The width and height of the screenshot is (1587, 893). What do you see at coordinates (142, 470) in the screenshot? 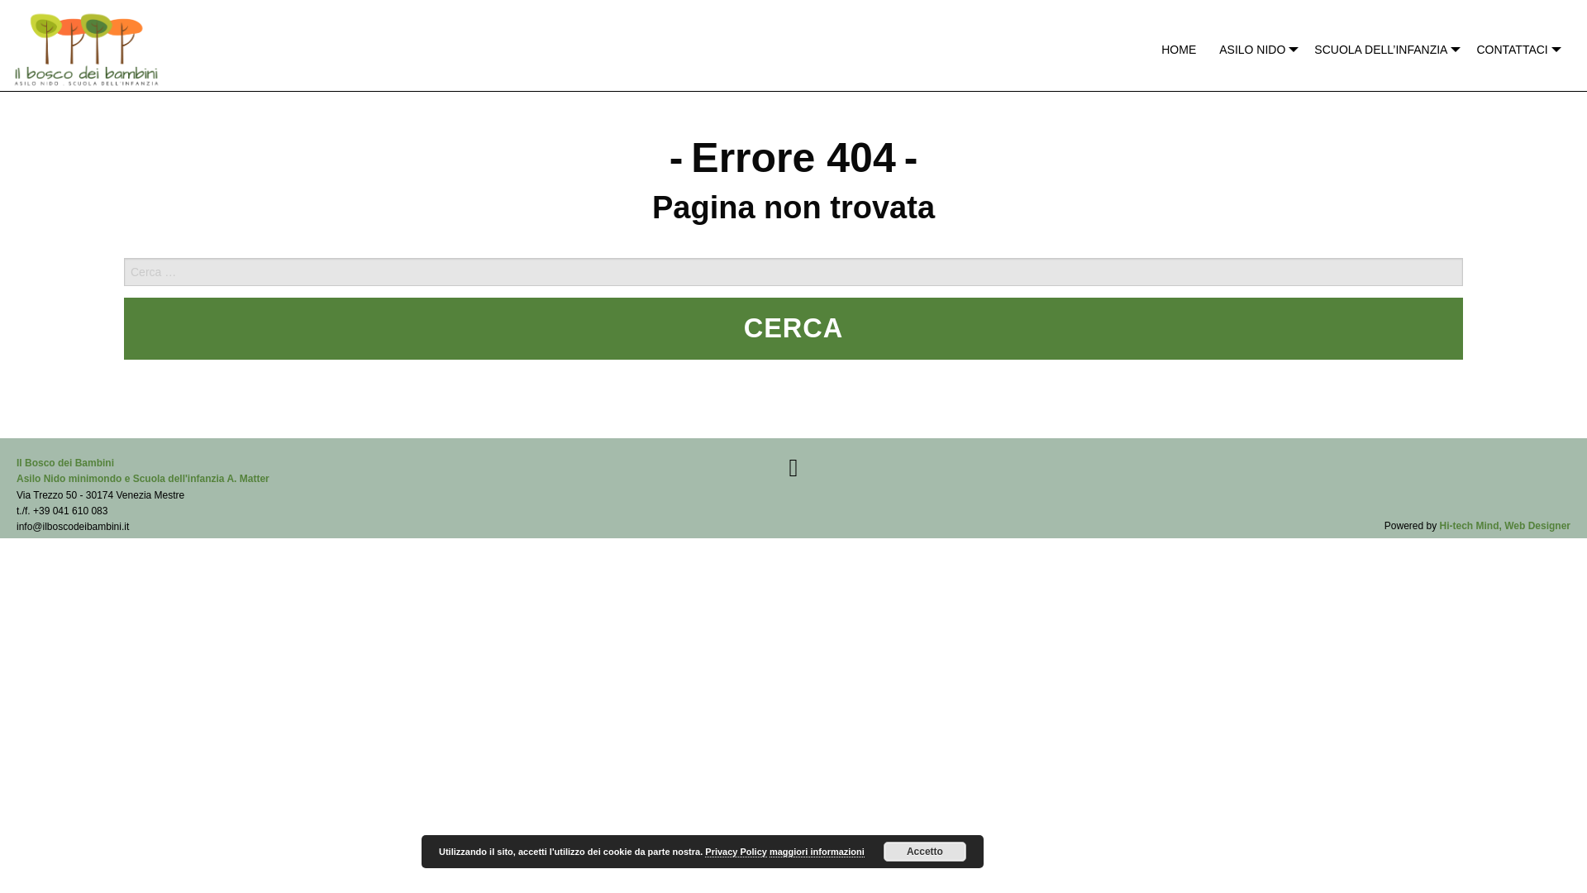
I see `Il Bosco Dei Bmbini` at bounding box center [142, 470].